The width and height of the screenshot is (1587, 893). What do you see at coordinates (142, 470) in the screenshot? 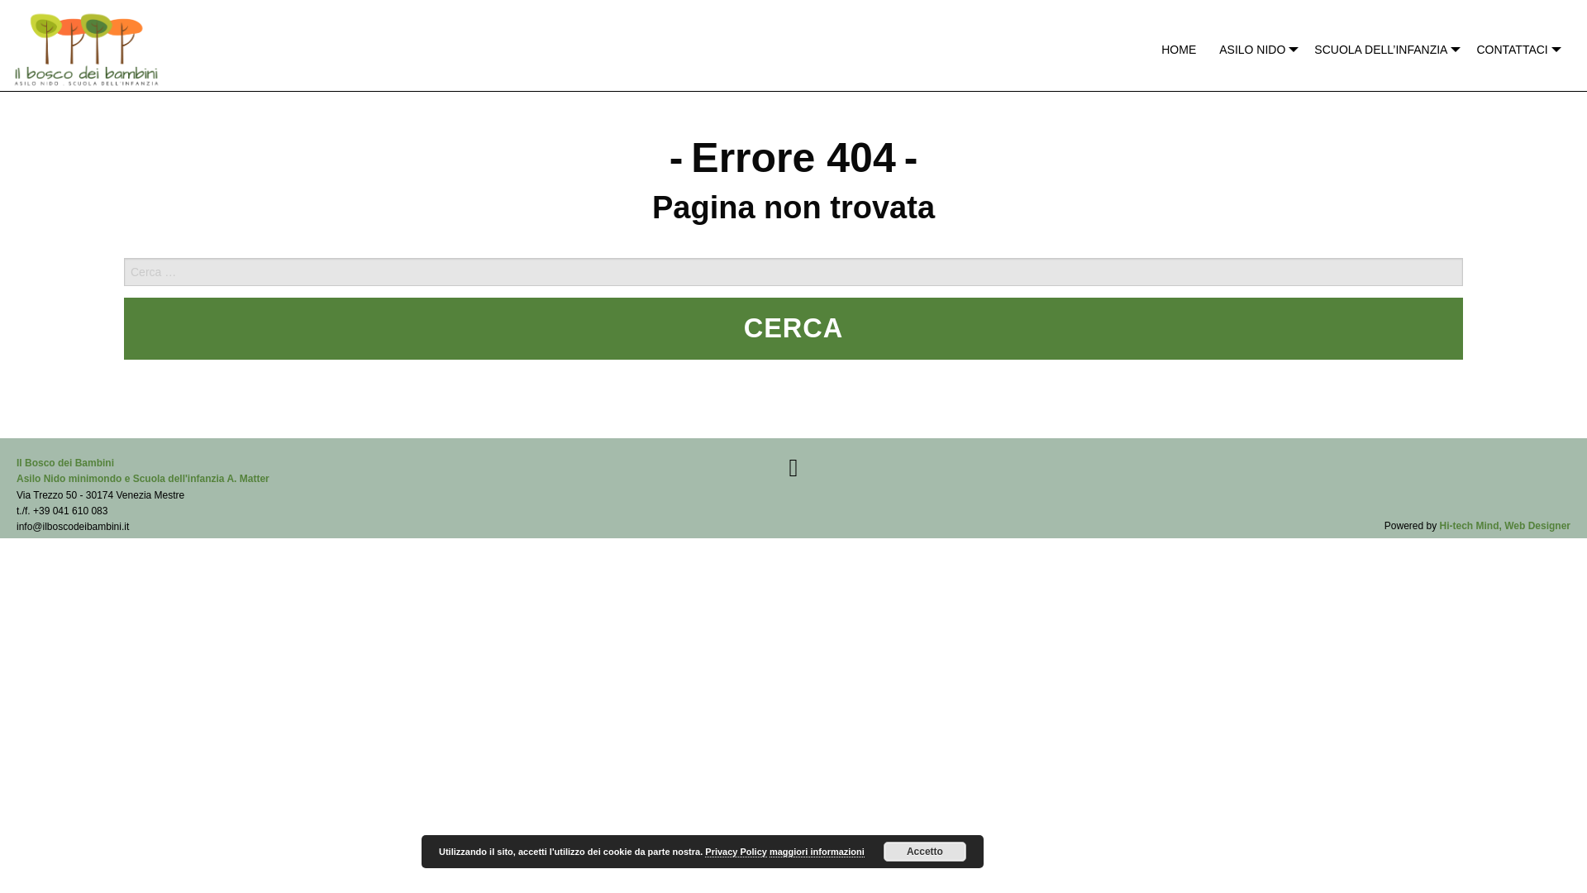
I see `Il Bosco Dei Bmbini` at bounding box center [142, 470].